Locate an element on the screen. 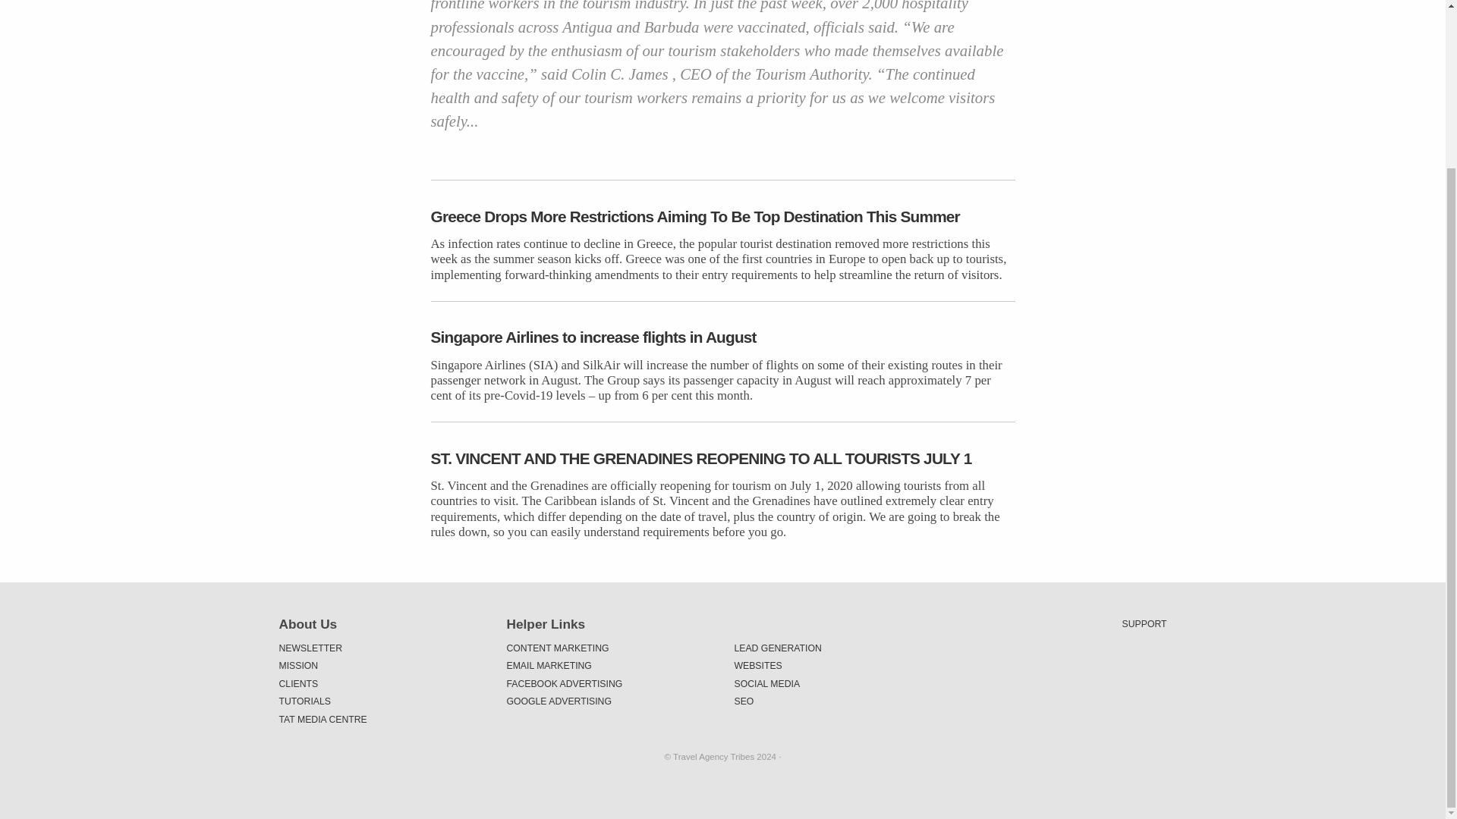 Image resolution: width=1457 pixels, height=819 pixels. WEBSITES is located at coordinates (836, 666).